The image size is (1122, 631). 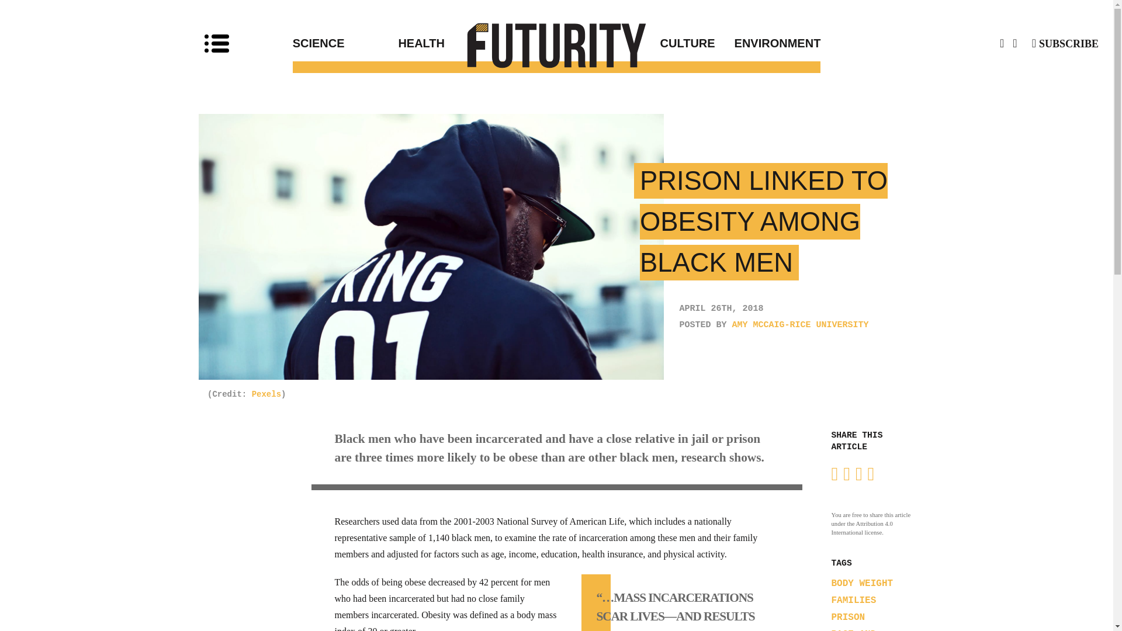 I want to click on FAMILIES, so click(x=853, y=601).